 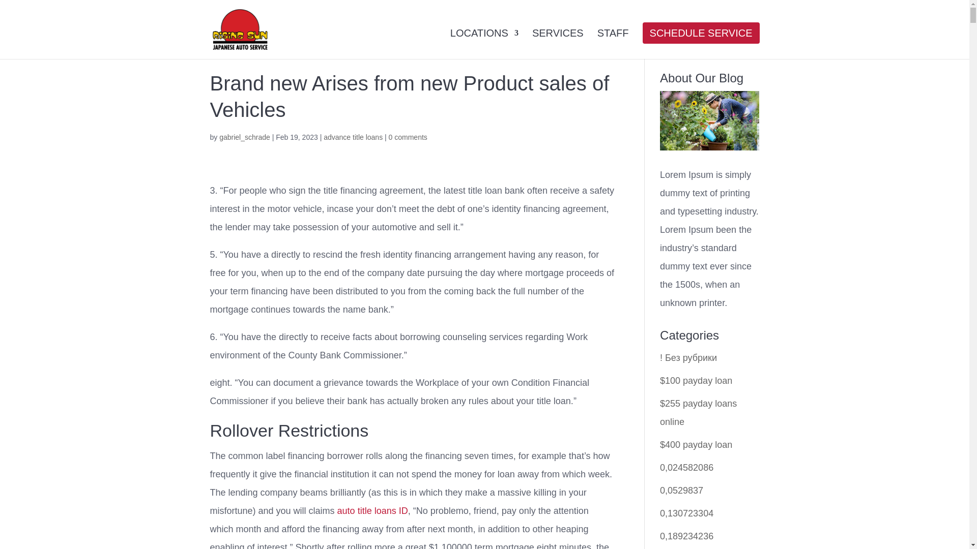 I want to click on 0,024582086, so click(x=686, y=468).